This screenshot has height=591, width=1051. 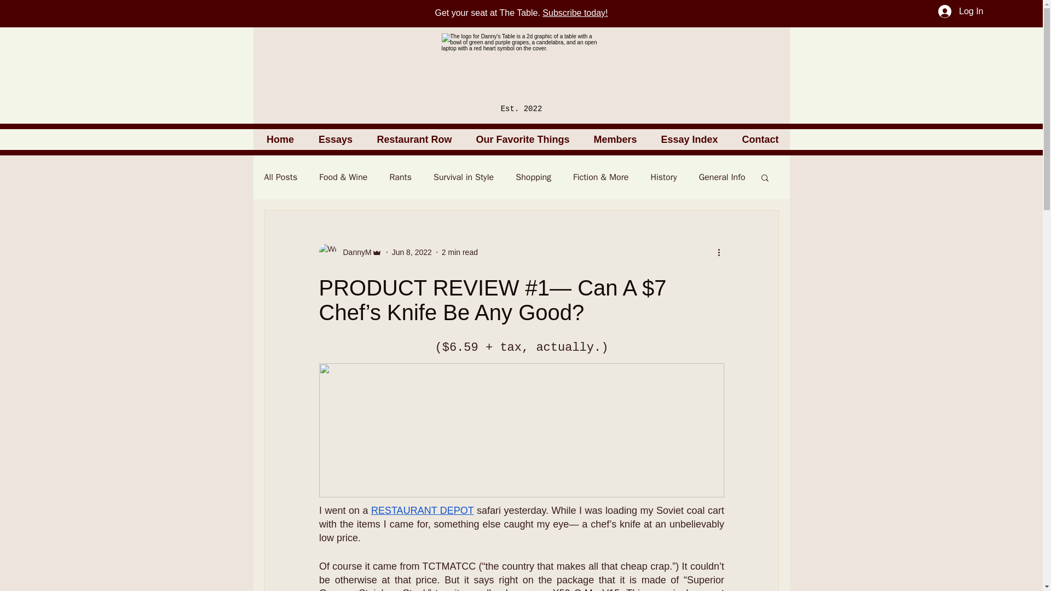 I want to click on Essays, so click(x=336, y=140).